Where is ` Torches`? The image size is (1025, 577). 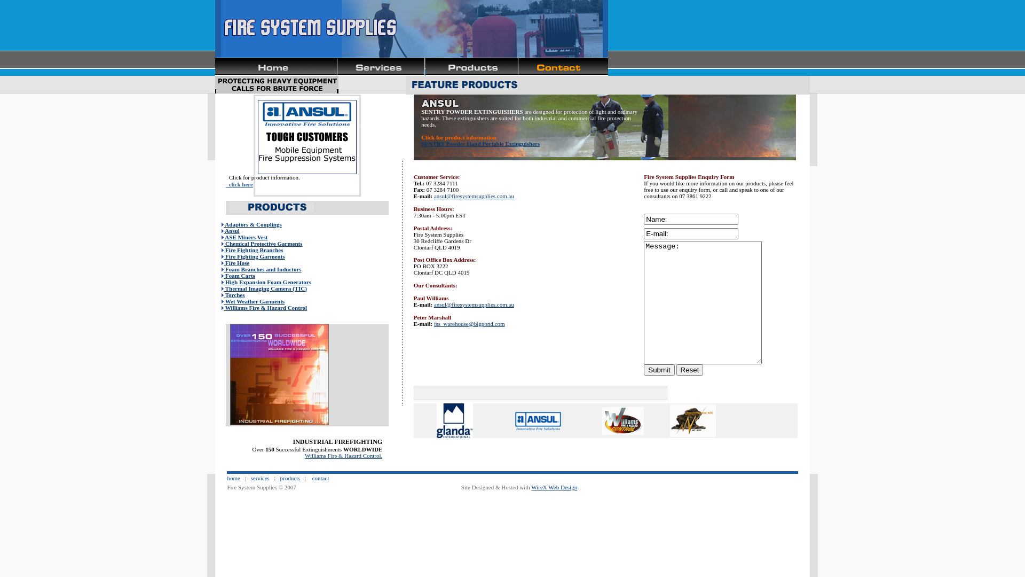  Torches is located at coordinates (233, 295).